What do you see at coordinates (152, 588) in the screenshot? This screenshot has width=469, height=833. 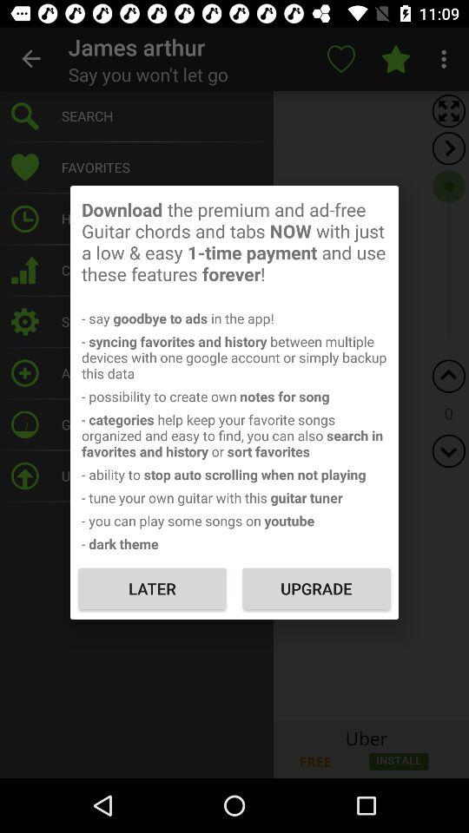 I see `turn on the later` at bounding box center [152, 588].